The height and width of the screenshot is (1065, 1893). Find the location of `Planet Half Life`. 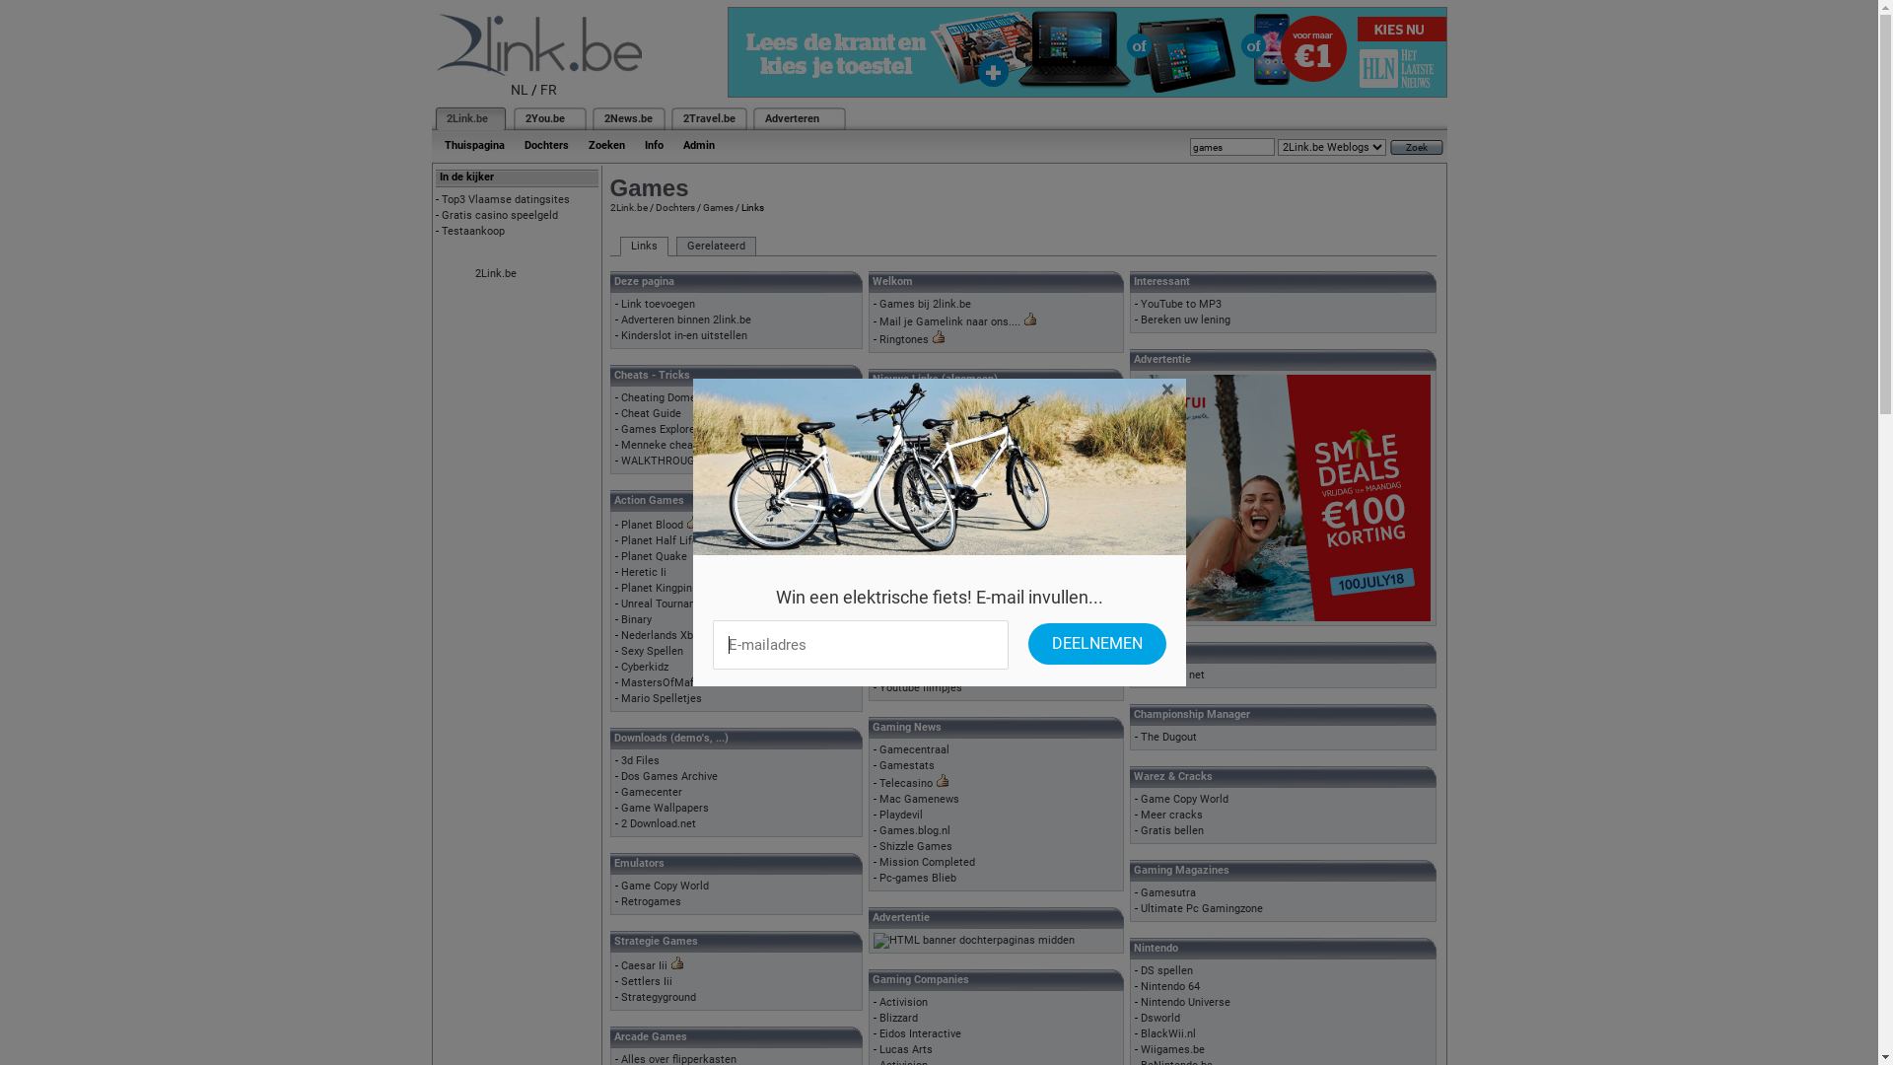

Planet Half Life is located at coordinates (660, 540).